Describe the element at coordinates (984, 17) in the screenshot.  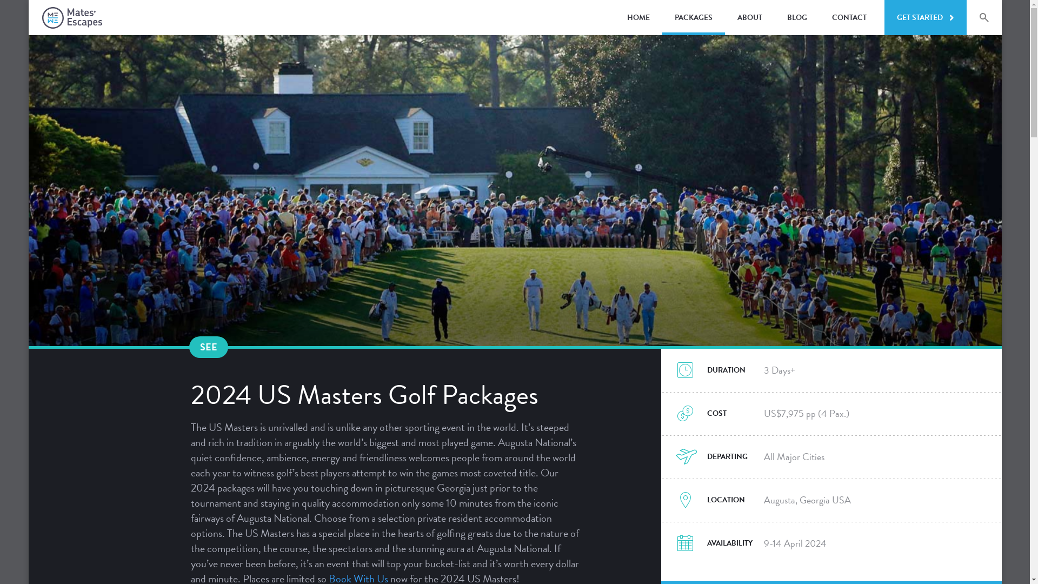
I see `Open Search field` at that location.